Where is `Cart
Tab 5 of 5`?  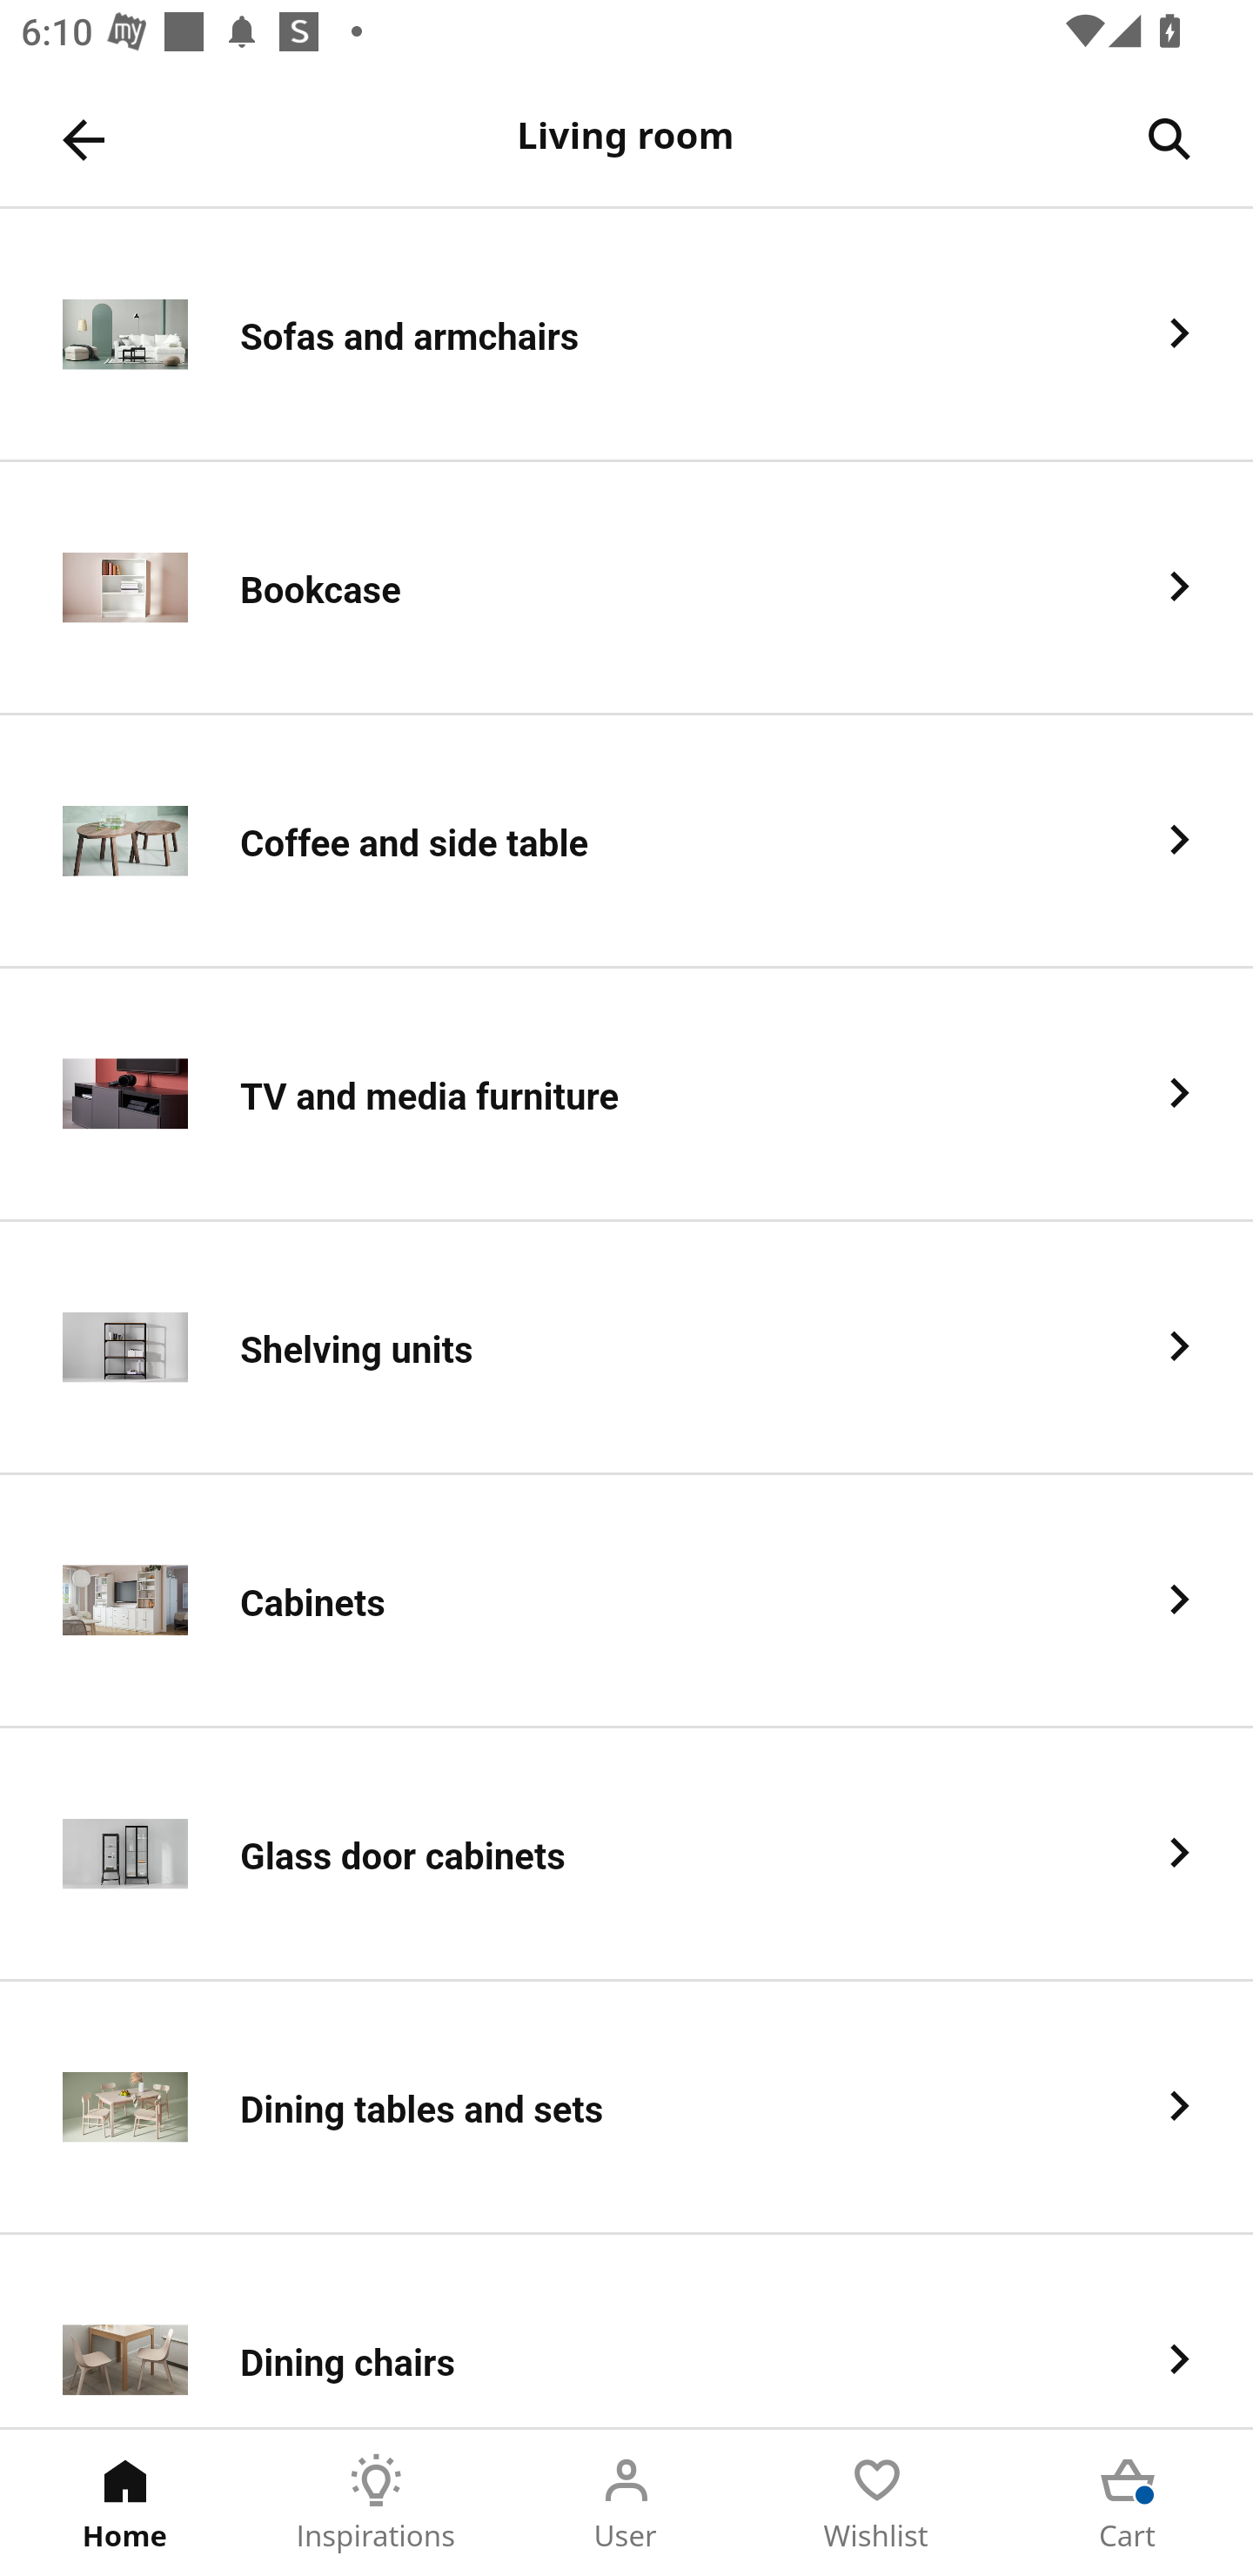
Cart
Tab 5 of 5 is located at coordinates (1128, 2503).